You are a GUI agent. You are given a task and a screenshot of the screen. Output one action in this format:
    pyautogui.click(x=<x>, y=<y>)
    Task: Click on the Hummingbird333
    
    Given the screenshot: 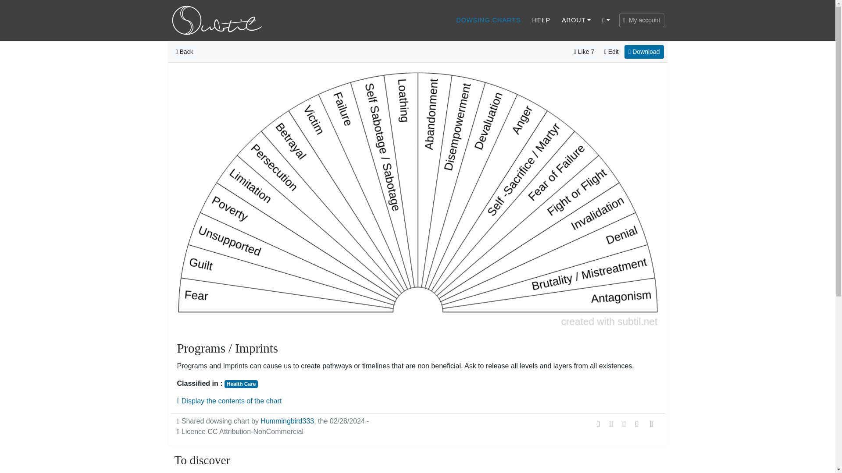 What is the action you would take?
    pyautogui.click(x=287, y=420)
    